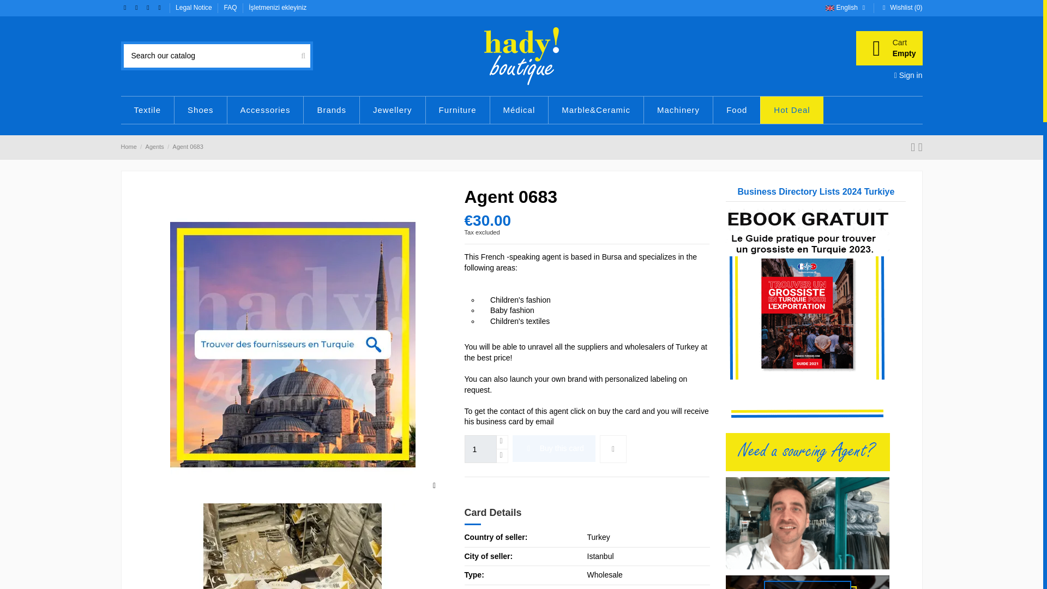 The height and width of the screenshot is (589, 1047). What do you see at coordinates (480, 449) in the screenshot?
I see `1` at bounding box center [480, 449].